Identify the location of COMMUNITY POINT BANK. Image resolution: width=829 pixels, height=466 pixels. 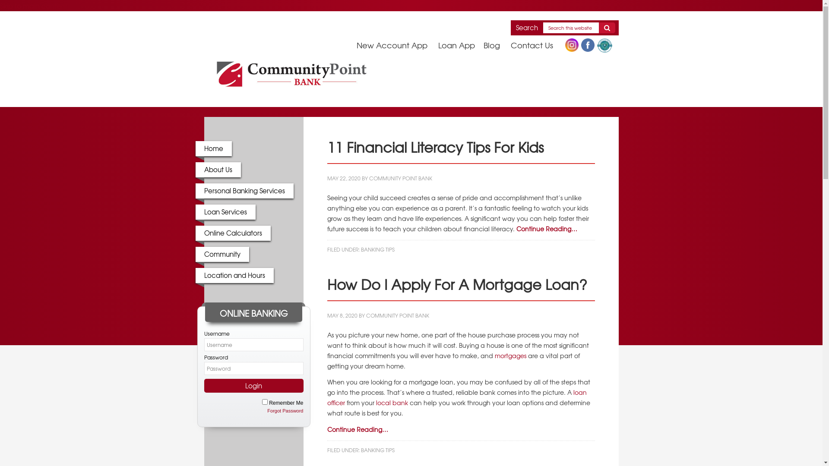
(398, 315).